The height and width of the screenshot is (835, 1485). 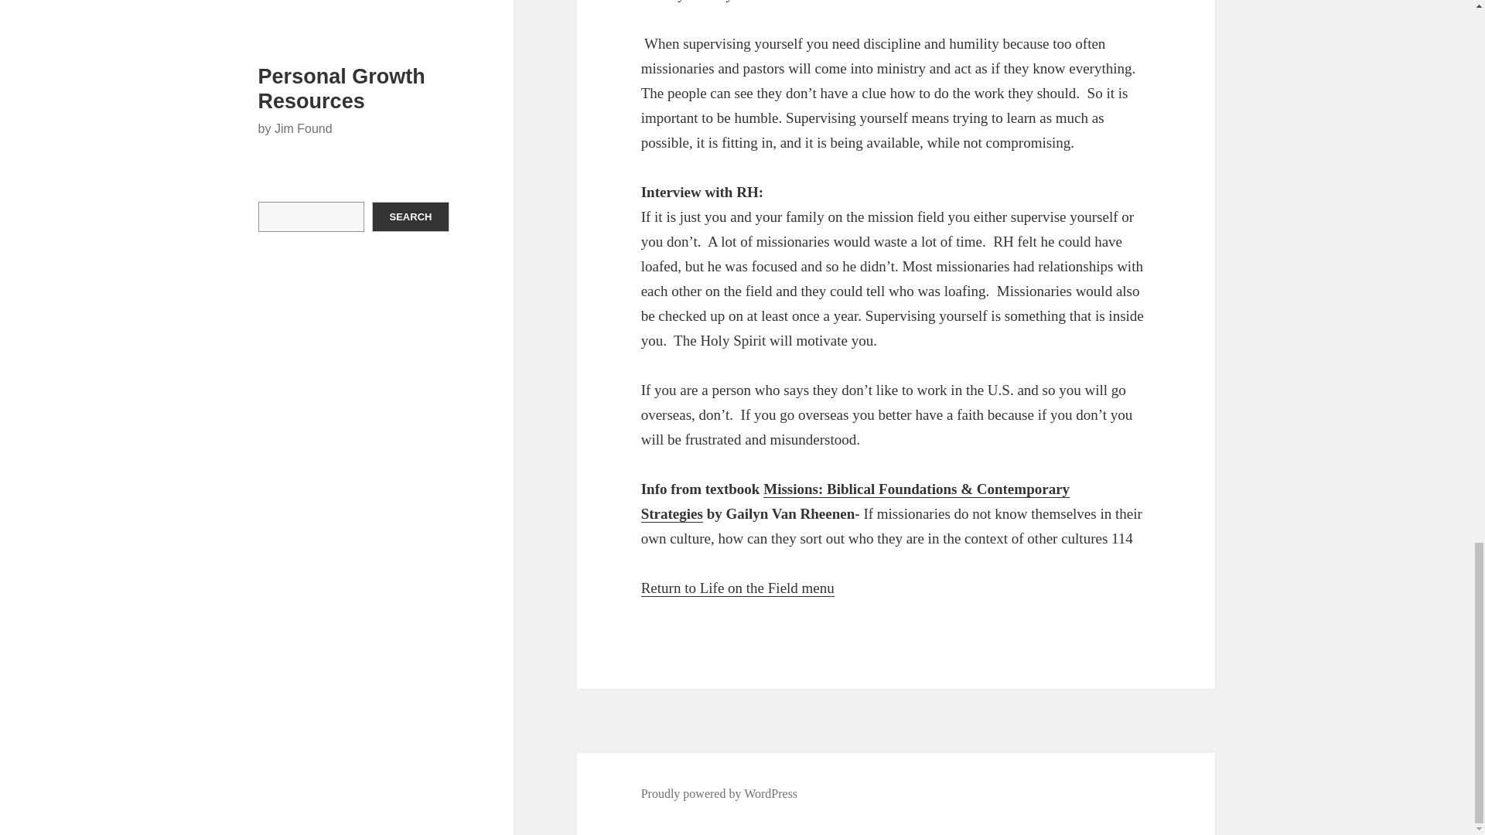 What do you see at coordinates (738, 588) in the screenshot?
I see `Return to Life on the Field menu` at bounding box center [738, 588].